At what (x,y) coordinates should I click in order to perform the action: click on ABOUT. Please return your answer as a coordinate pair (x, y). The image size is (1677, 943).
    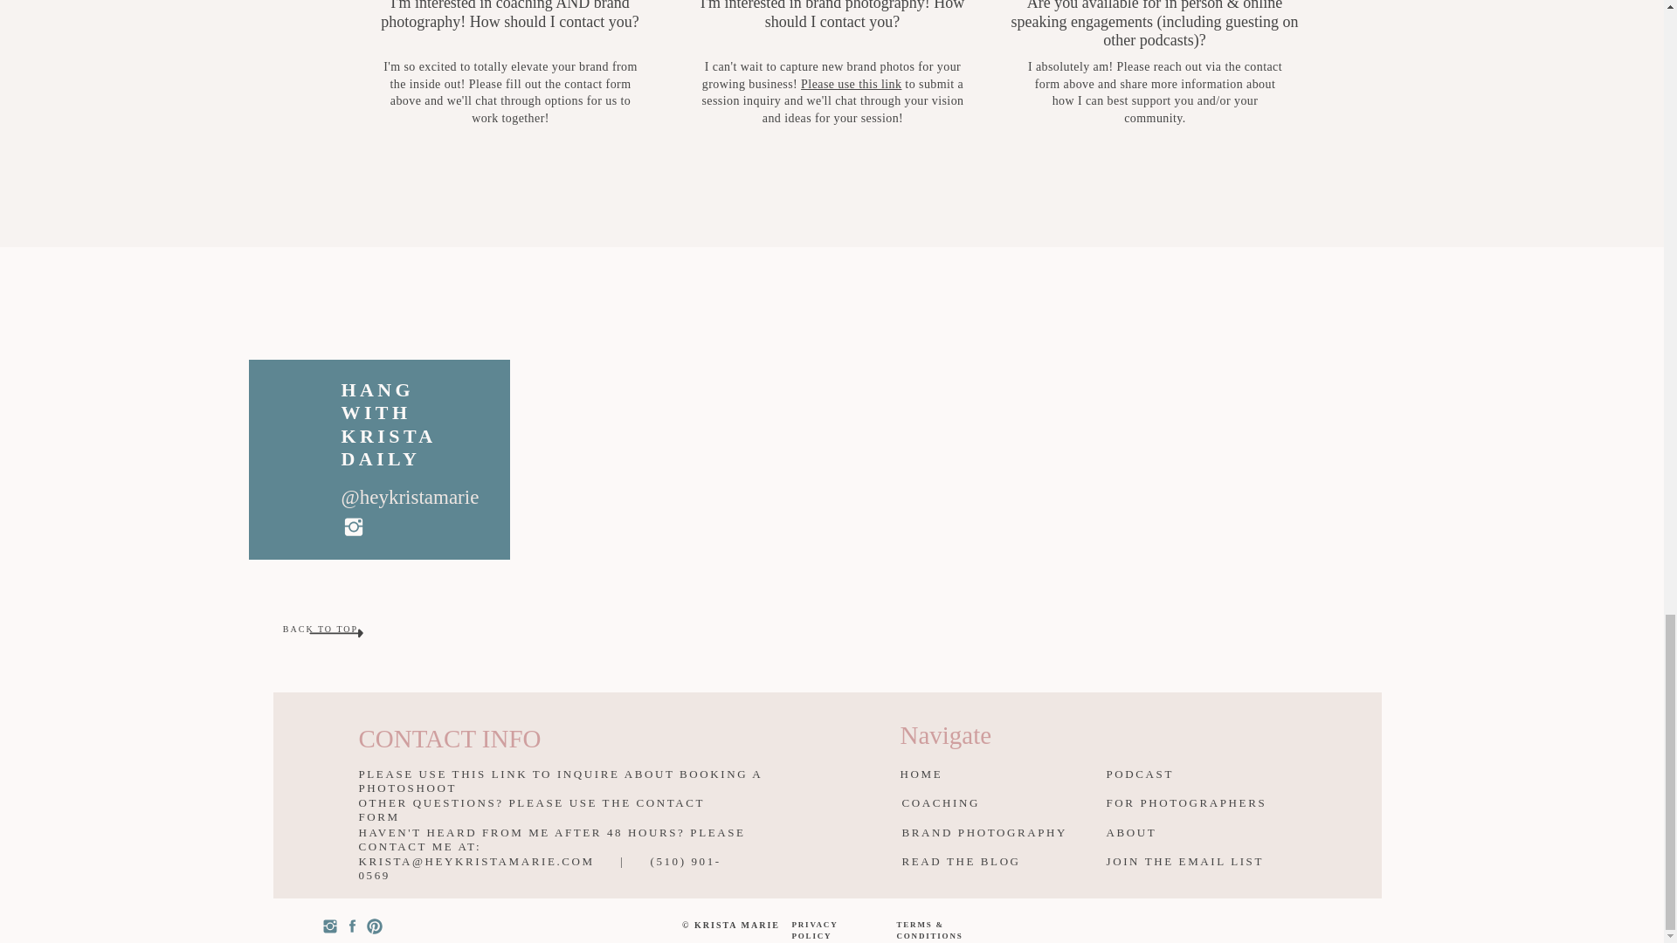
    Looking at the image, I should click on (1151, 835).